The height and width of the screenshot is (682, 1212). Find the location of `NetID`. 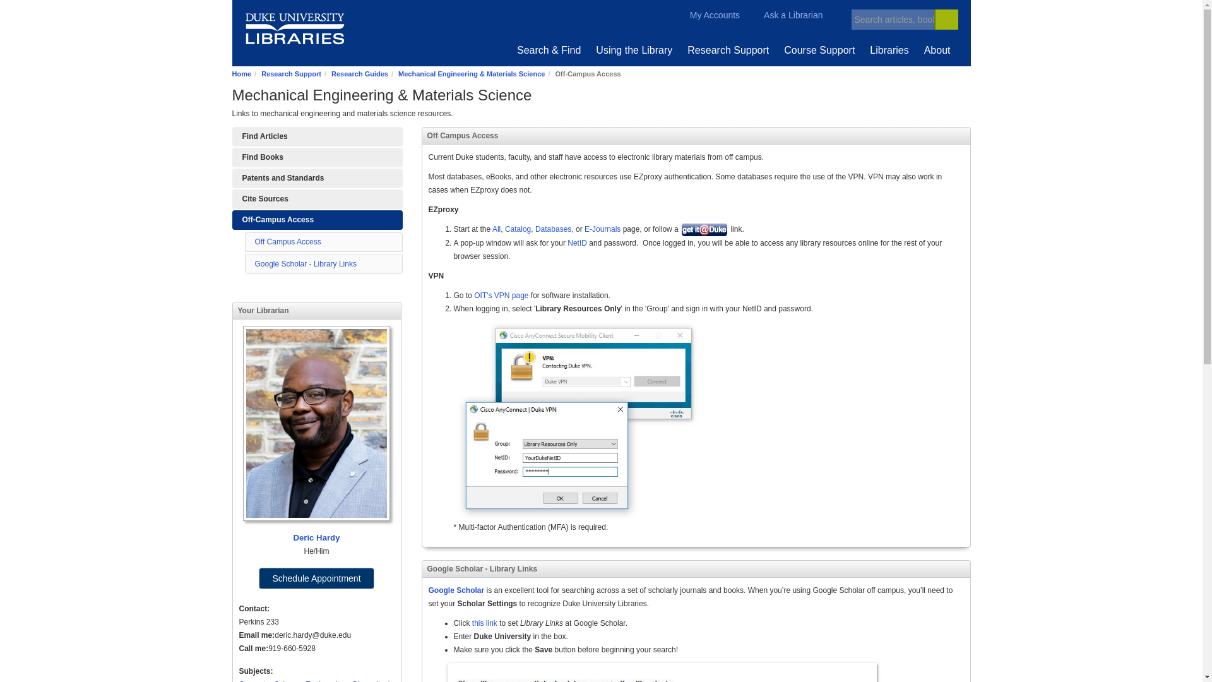

NetID is located at coordinates (577, 243).